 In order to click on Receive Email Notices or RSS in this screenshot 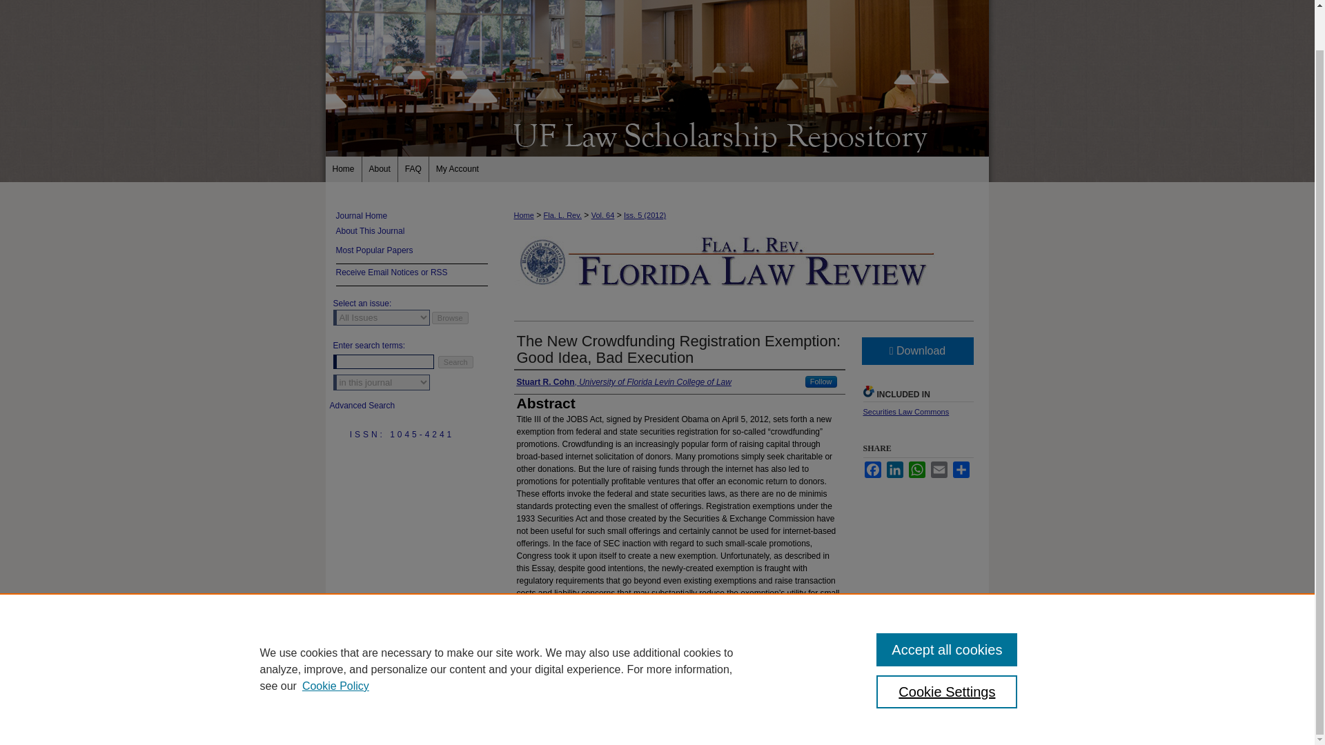, I will do `click(411, 275)`.